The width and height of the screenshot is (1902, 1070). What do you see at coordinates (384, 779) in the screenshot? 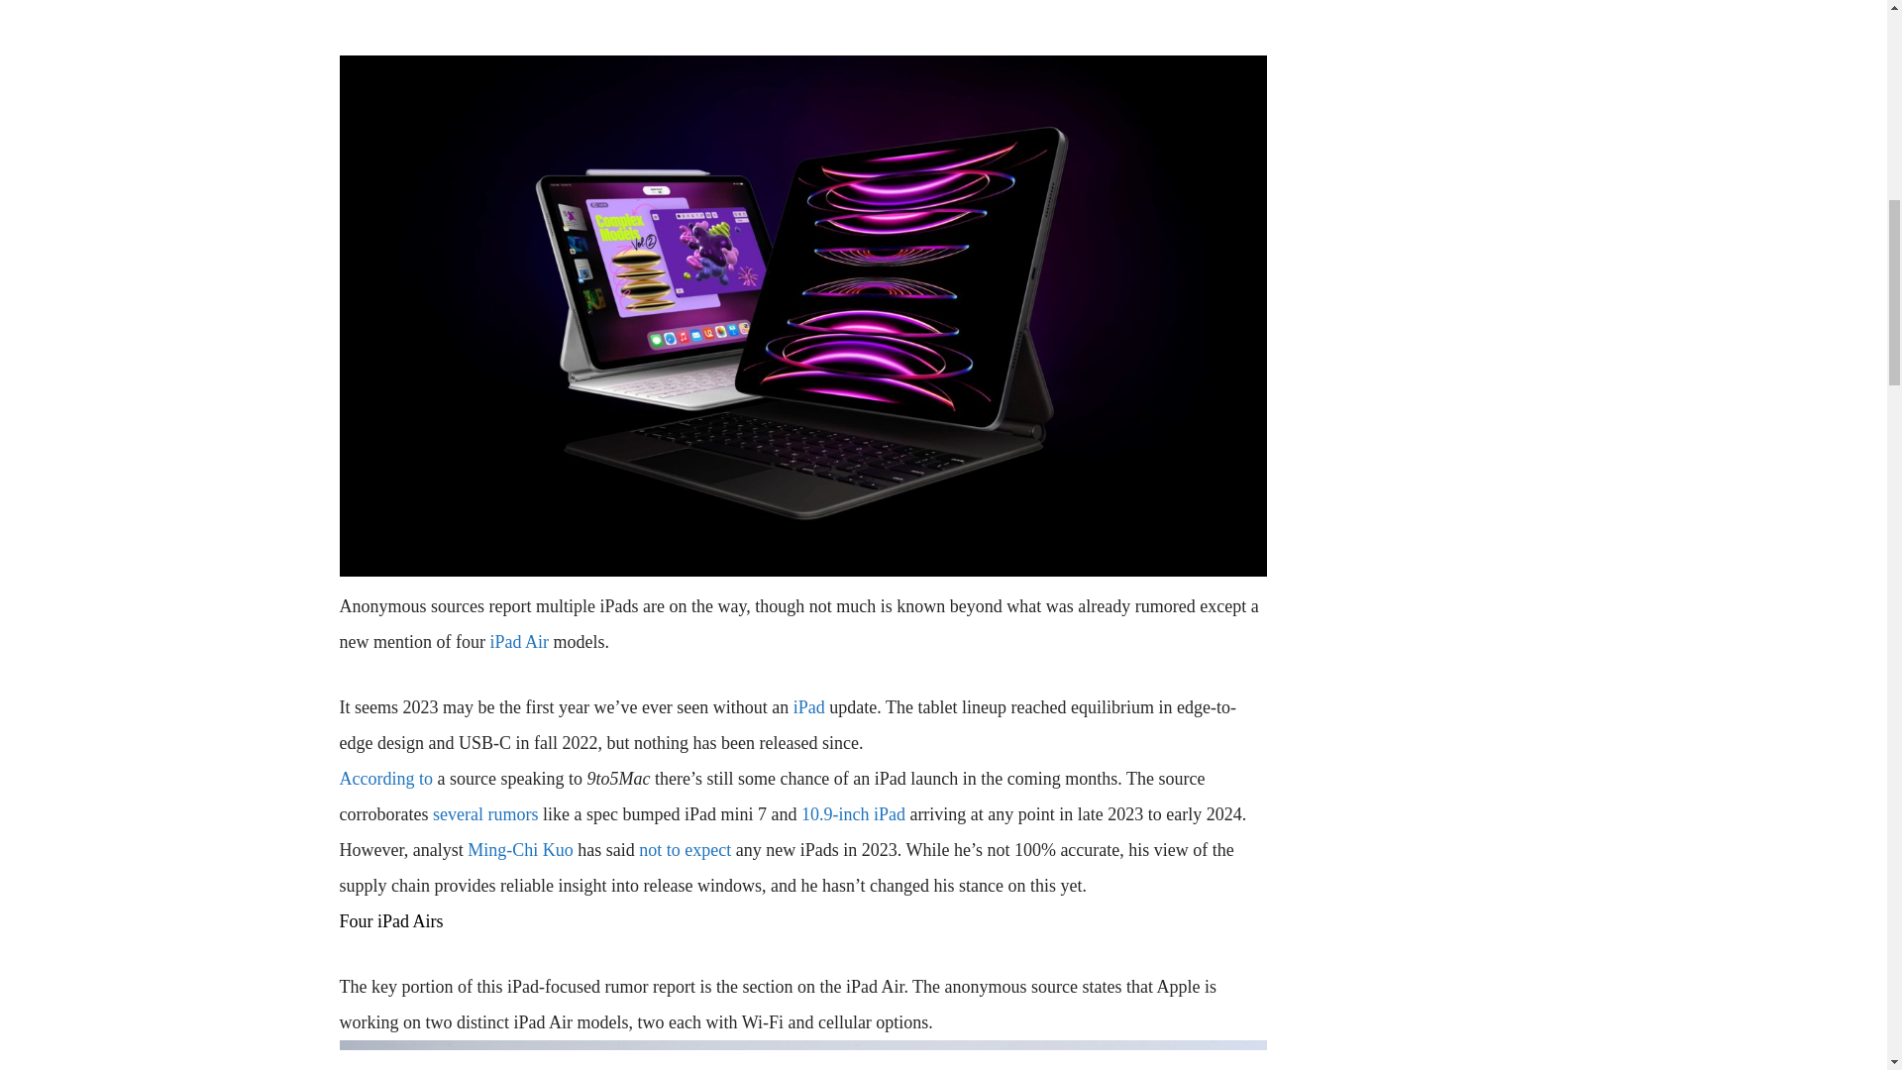
I see `According to` at bounding box center [384, 779].